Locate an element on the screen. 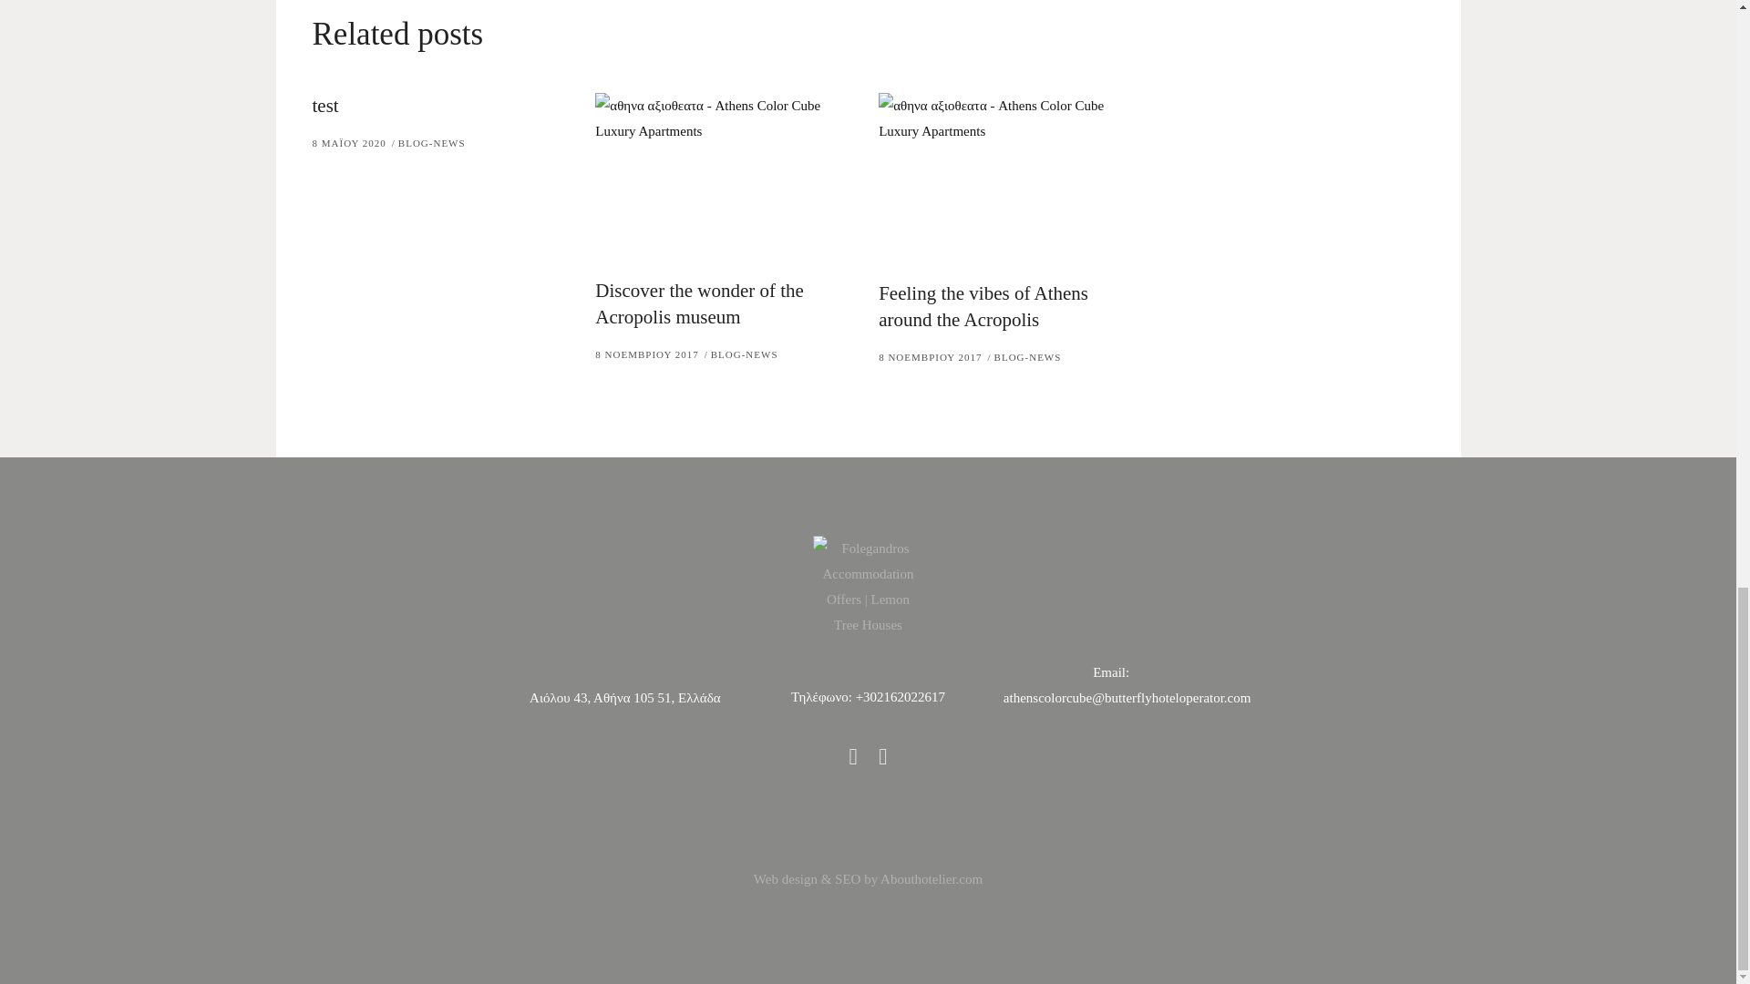 Image resolution: width=1750 pixels, height=984 pixels. Feeling the vibes of Athens around the Acropolis is located at coordinates (1006, 179).